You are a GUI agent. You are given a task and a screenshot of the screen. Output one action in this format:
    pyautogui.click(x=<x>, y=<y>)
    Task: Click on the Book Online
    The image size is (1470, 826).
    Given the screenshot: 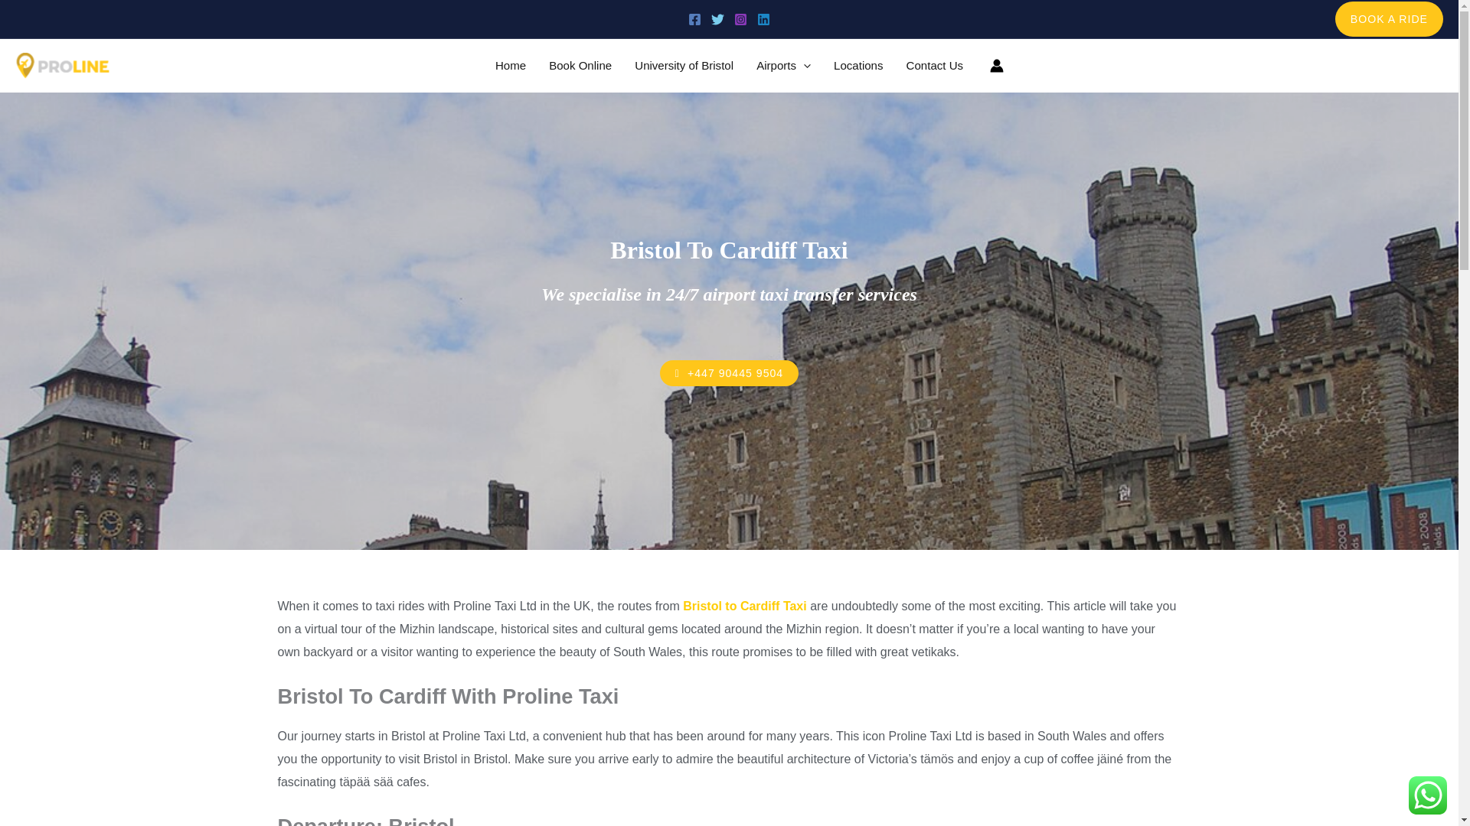 What is the action you would take?
    pyautogui.click(x=580, y=65)
    